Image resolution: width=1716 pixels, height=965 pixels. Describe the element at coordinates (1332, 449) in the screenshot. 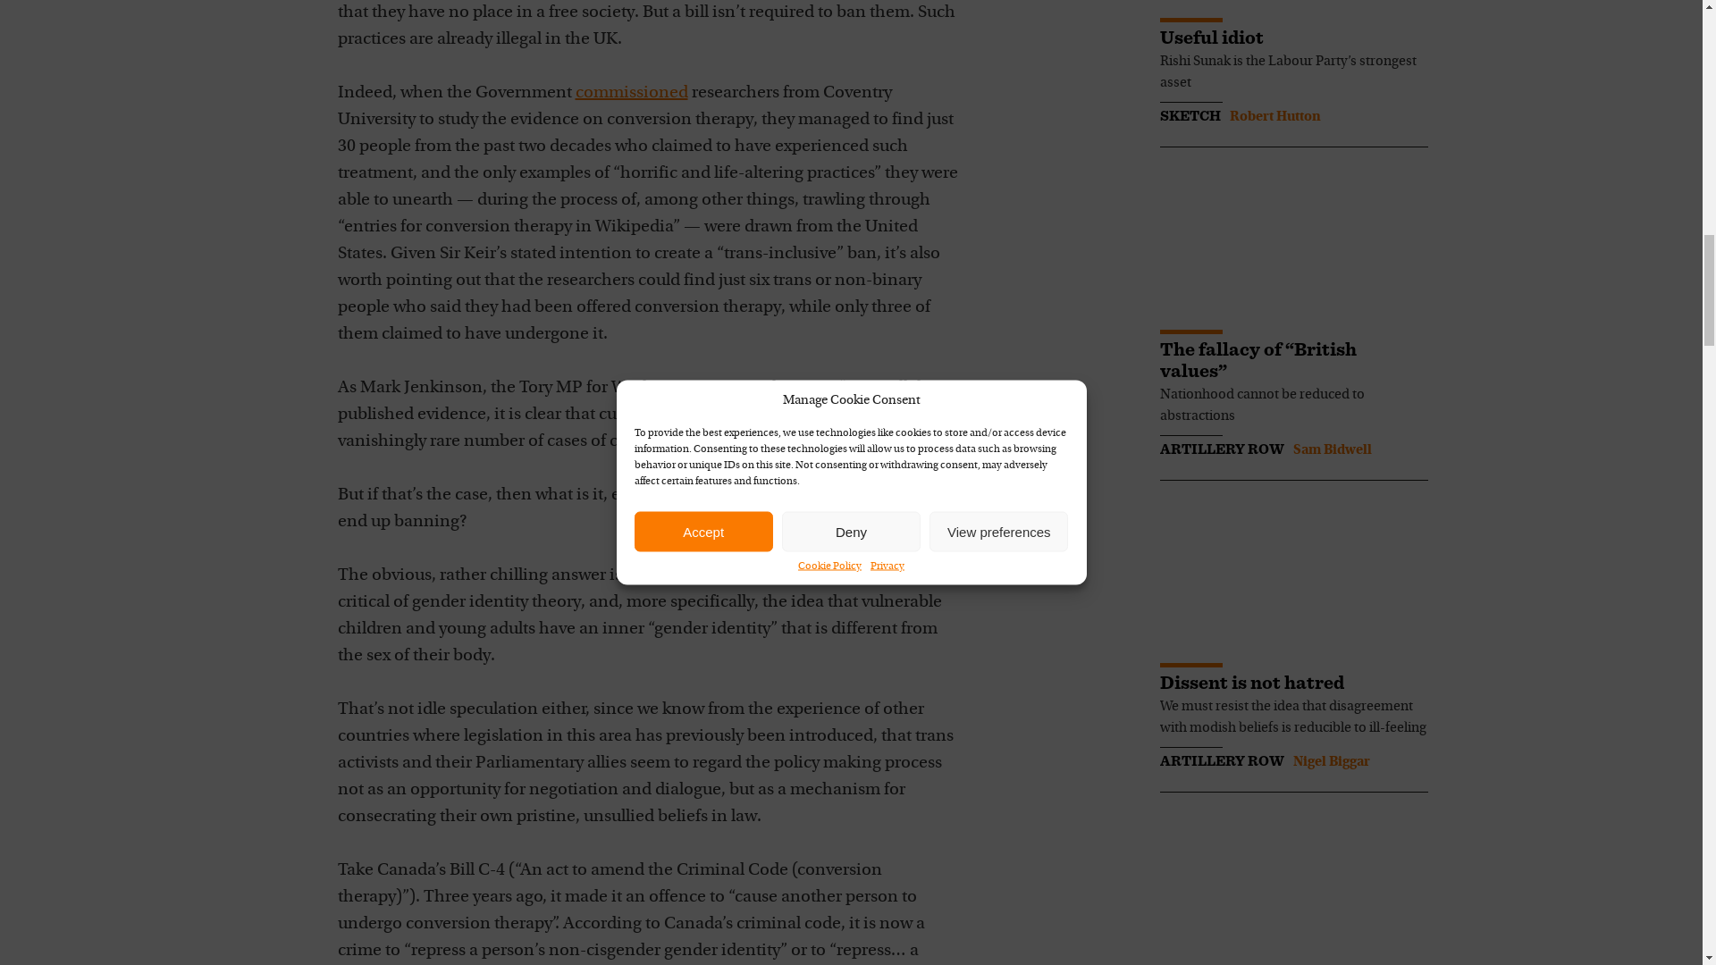

I see `Posts by Sam Bidwell` at that location.